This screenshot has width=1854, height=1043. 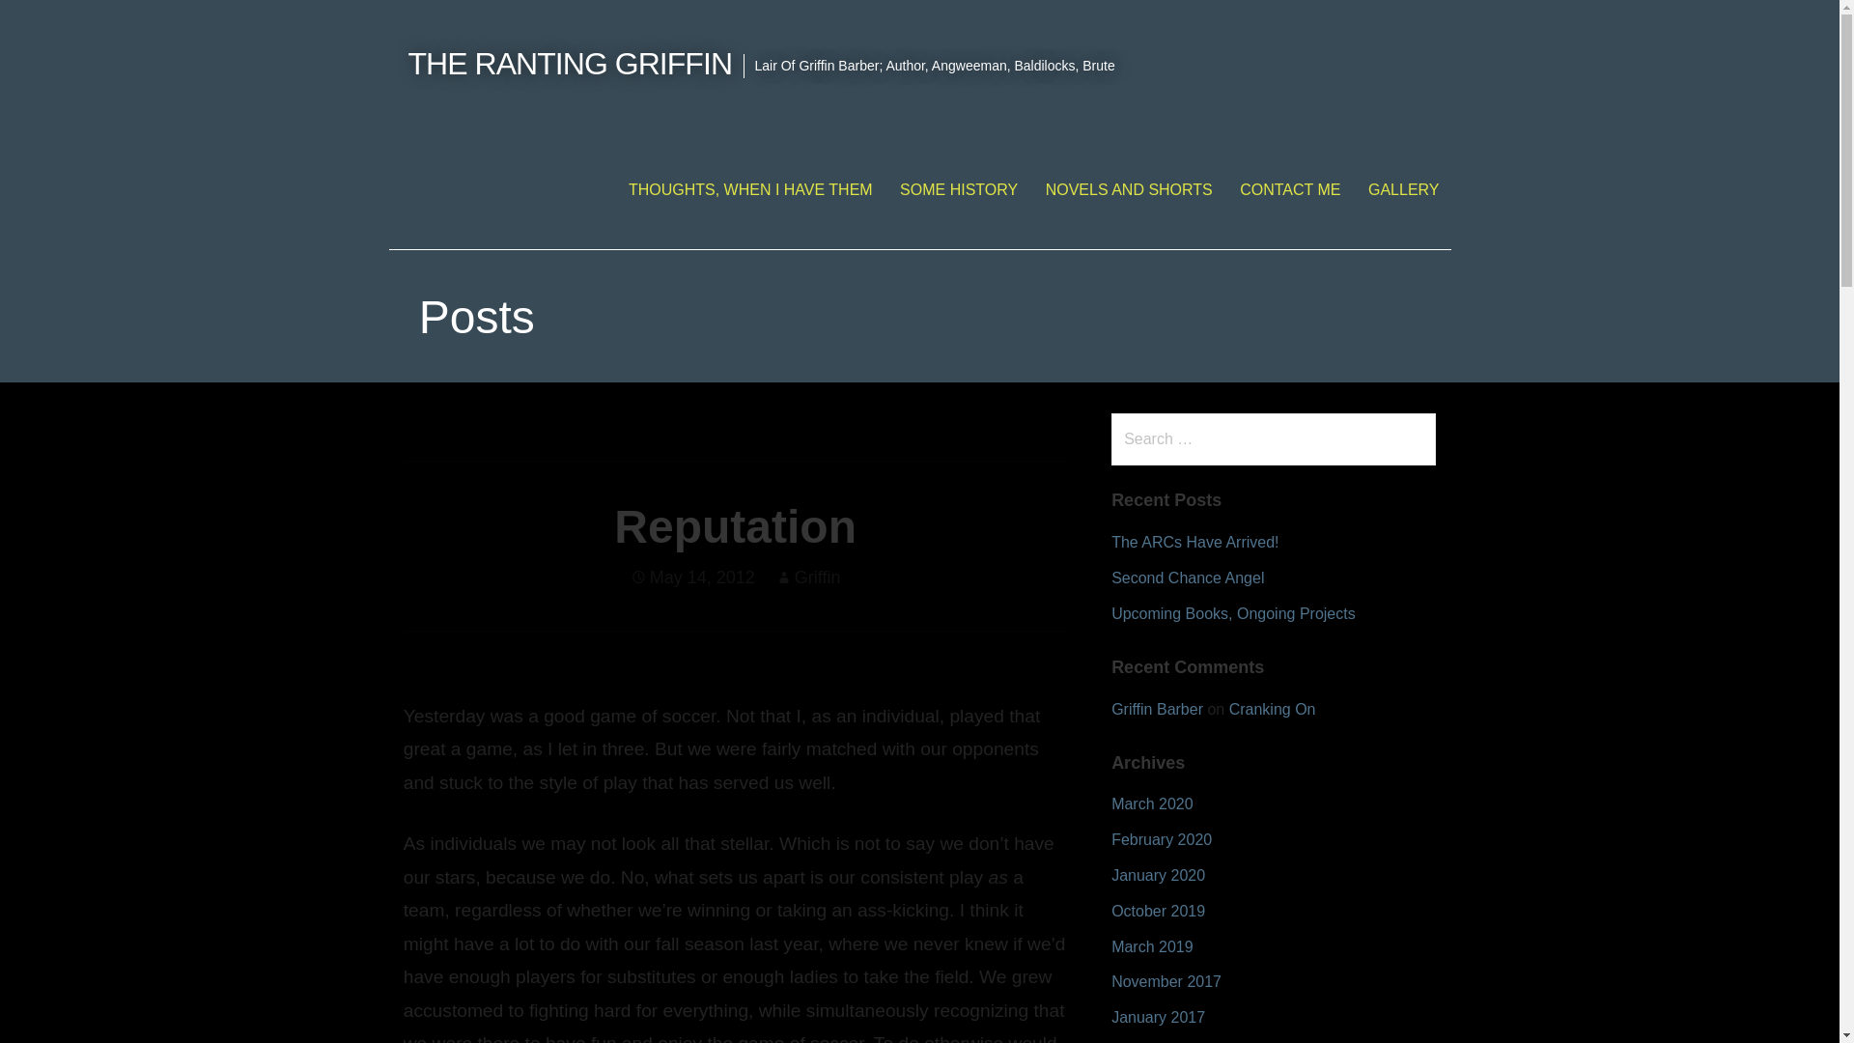 What do you see at coordinates (1232, 613) in the screenshot?
I see `Upcoming Books, Ongoing Projects` at bounding box center [1232, 613].